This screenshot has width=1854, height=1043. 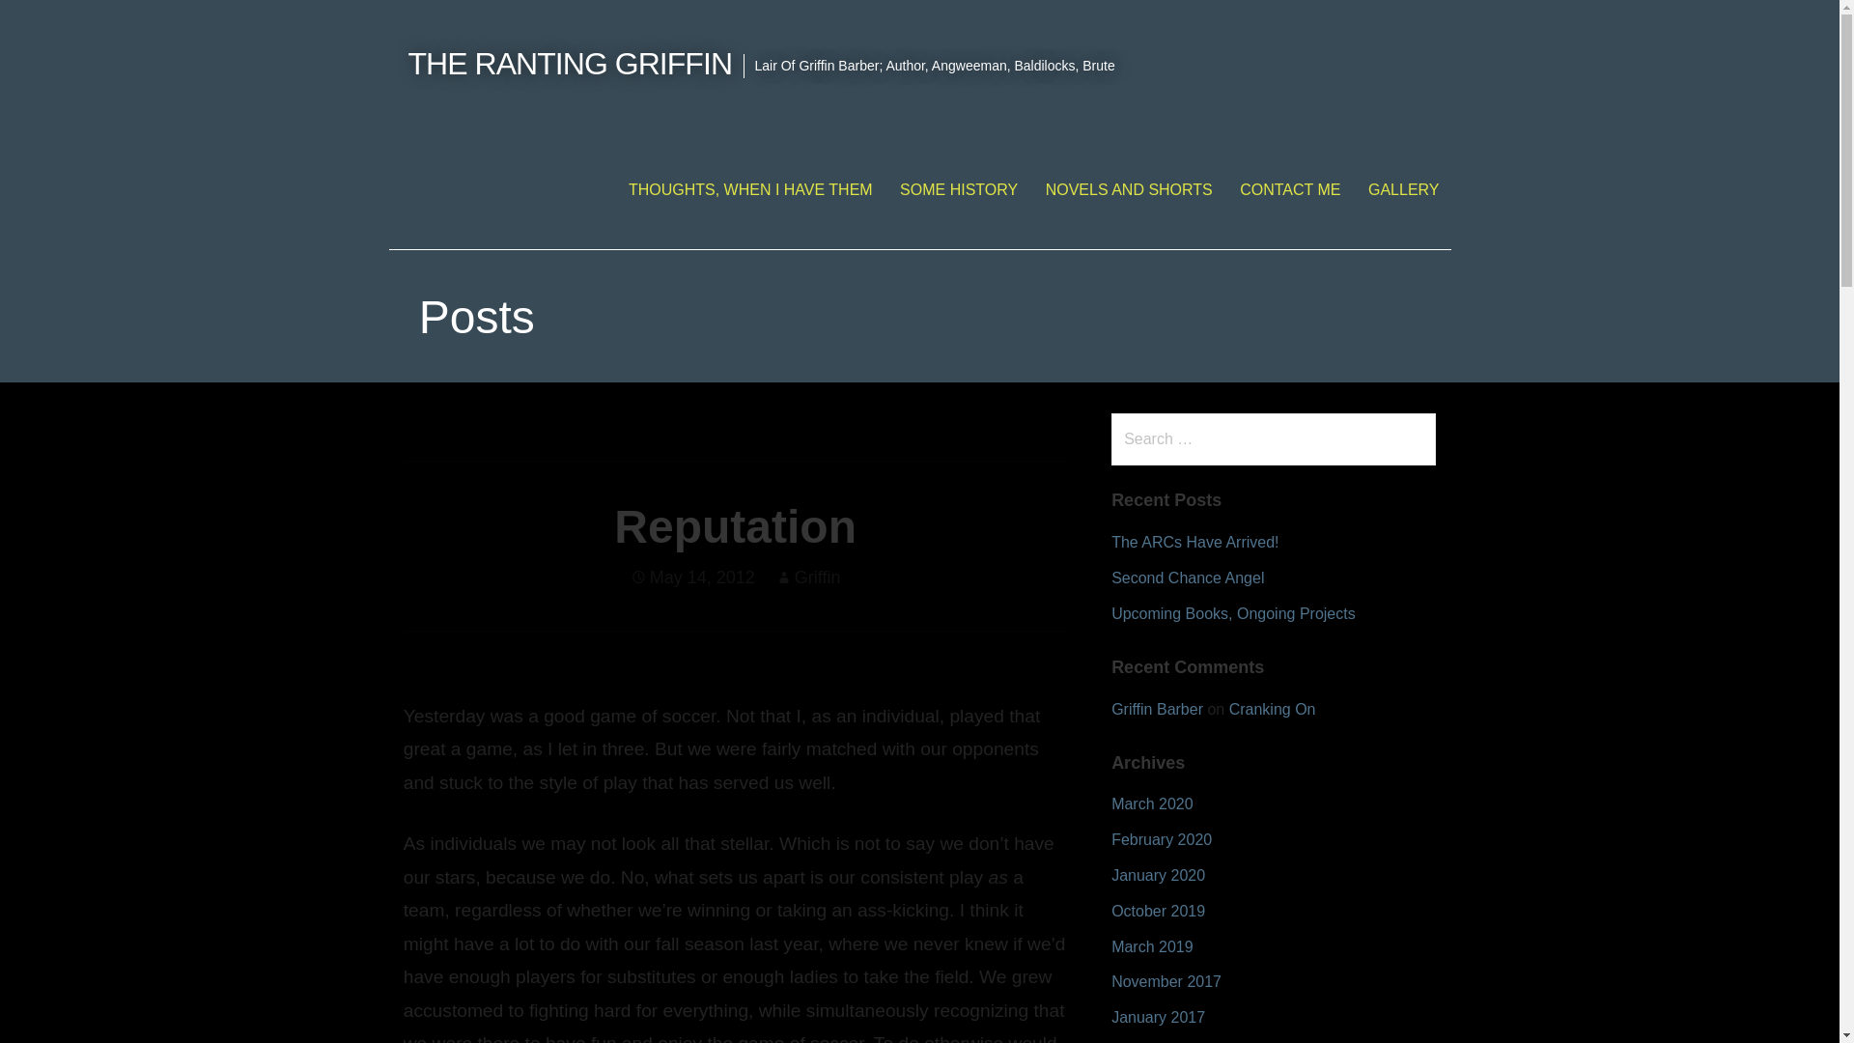 What do you see at coordinates (1232, 613) in the screenshot?
I see `Upcoming Books, Ongoing Projects` at bounding box center [1232, 613].